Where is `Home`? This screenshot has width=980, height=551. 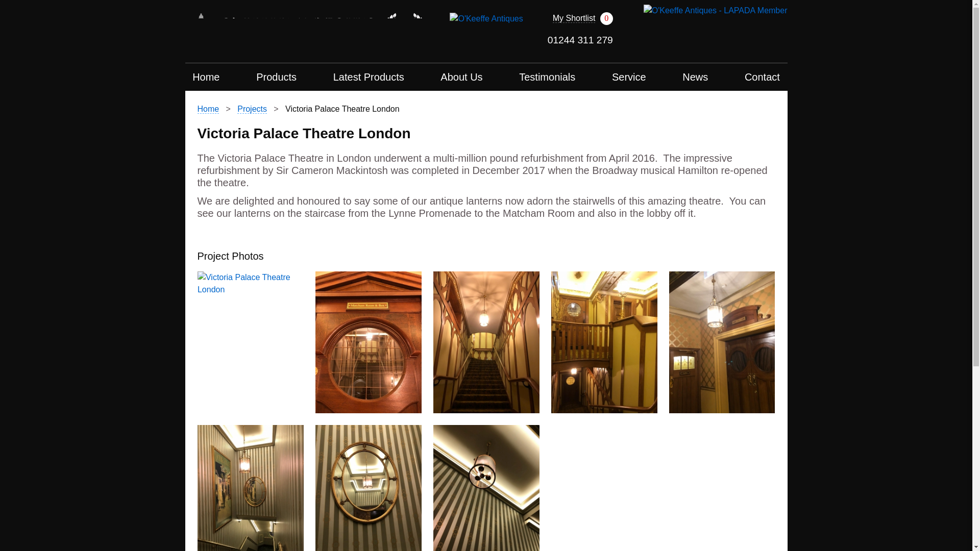 Home is located at coordinates (207, 109).